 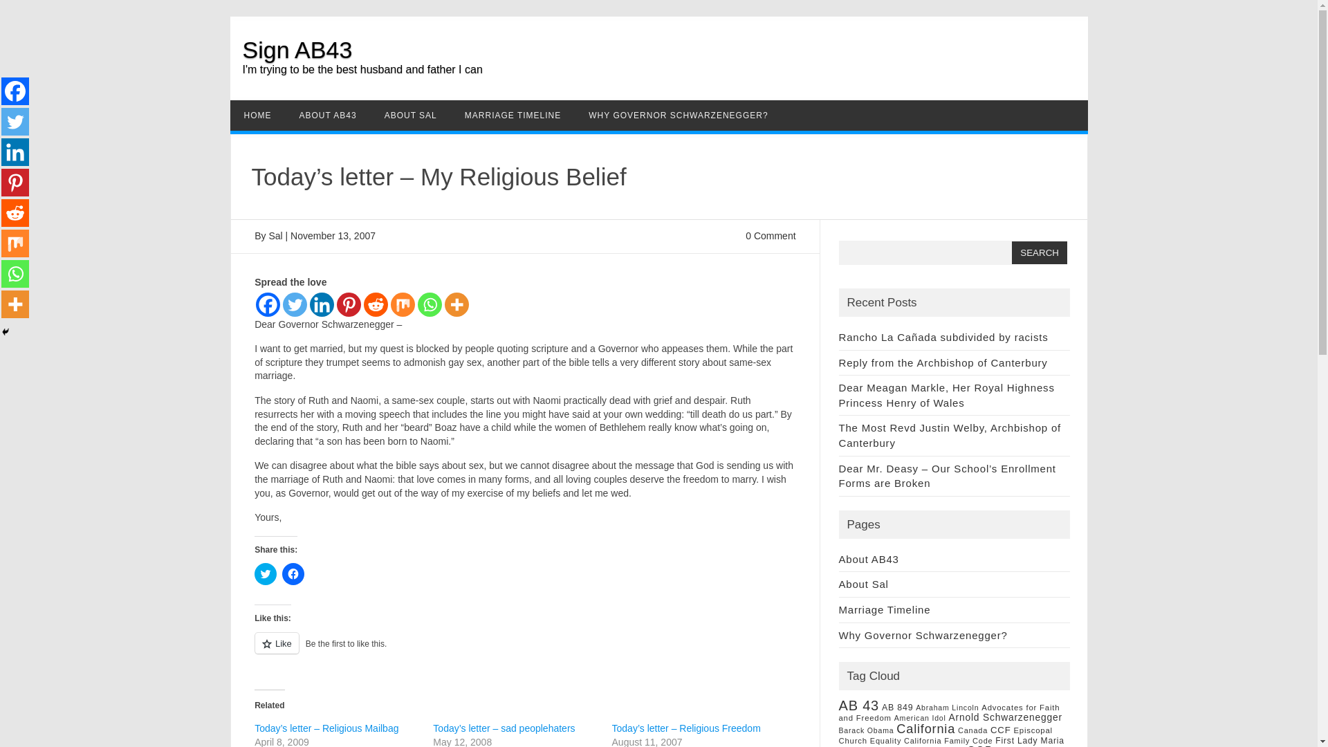 What do you see at coordinates (1040, 252) in the screenshot?
I see `Search` at bounding box center [1040, 252].